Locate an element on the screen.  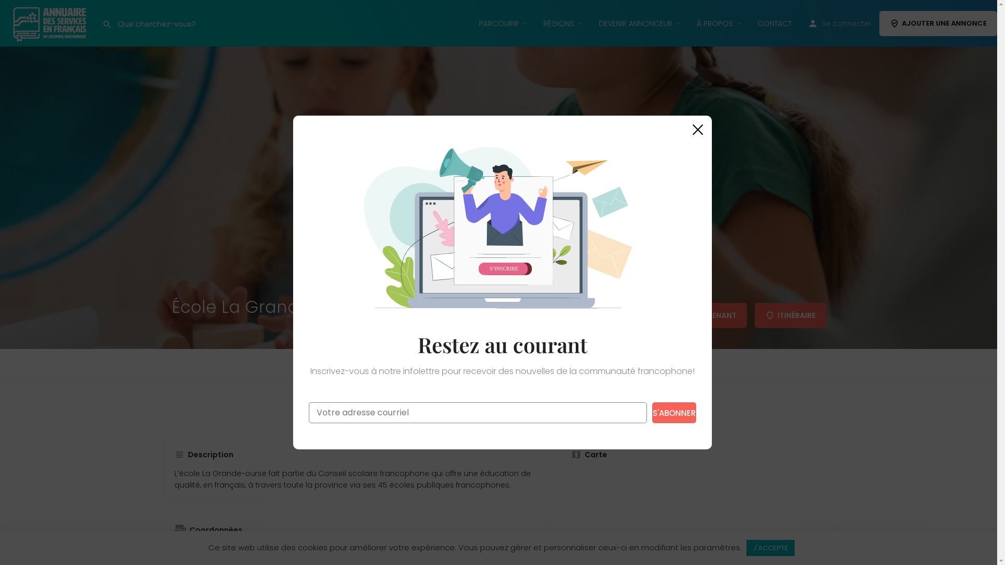
Partager is located at coordinates (636, 410).